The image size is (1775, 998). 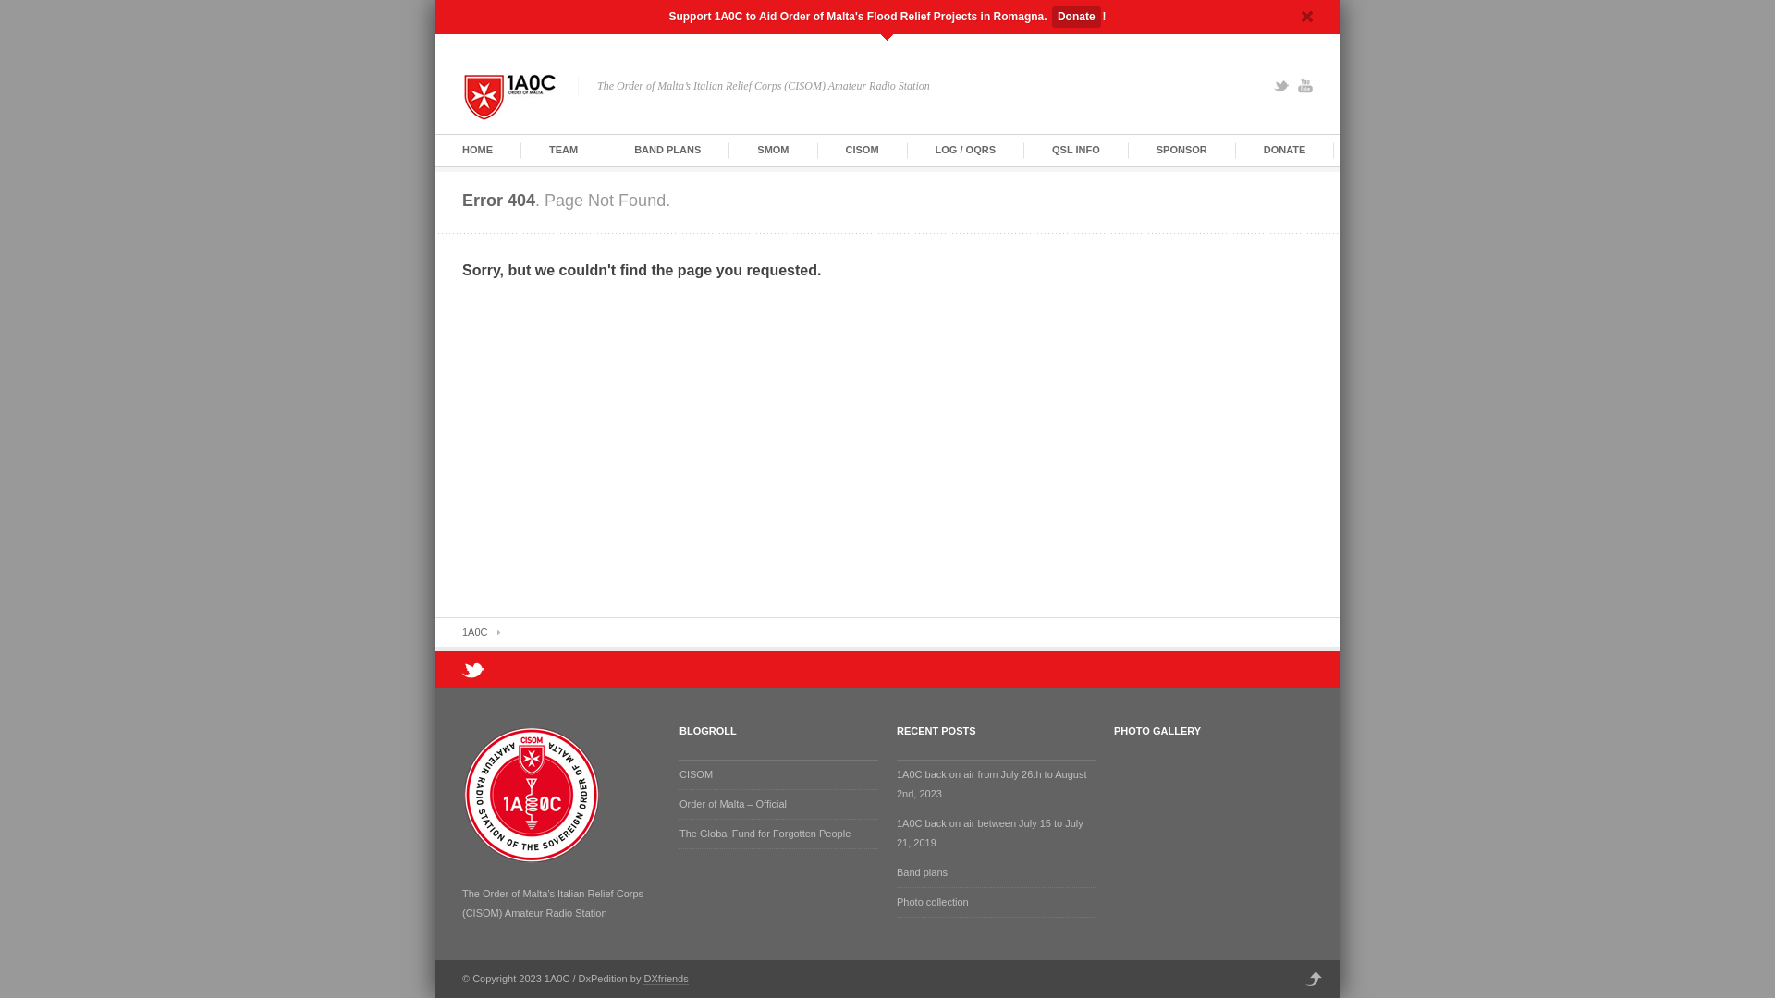 What do you see at coordinates (1181, 150) in the screenshot?
I see `SPONSOR` at bounding box center [1181, 150].